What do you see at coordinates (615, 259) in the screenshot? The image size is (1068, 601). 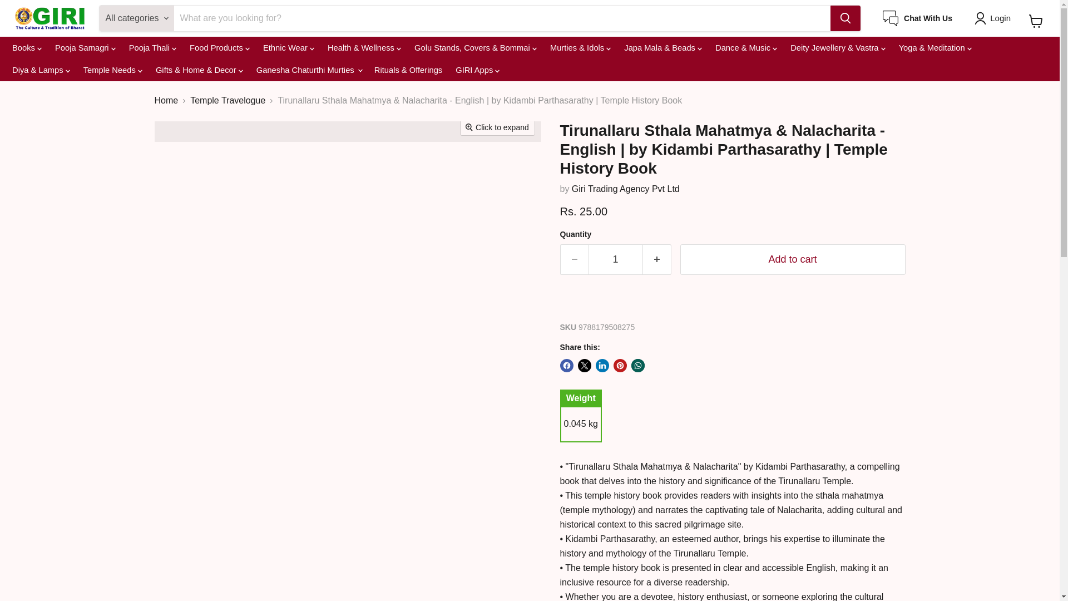 I see `1` at bounding box center [615, 259].